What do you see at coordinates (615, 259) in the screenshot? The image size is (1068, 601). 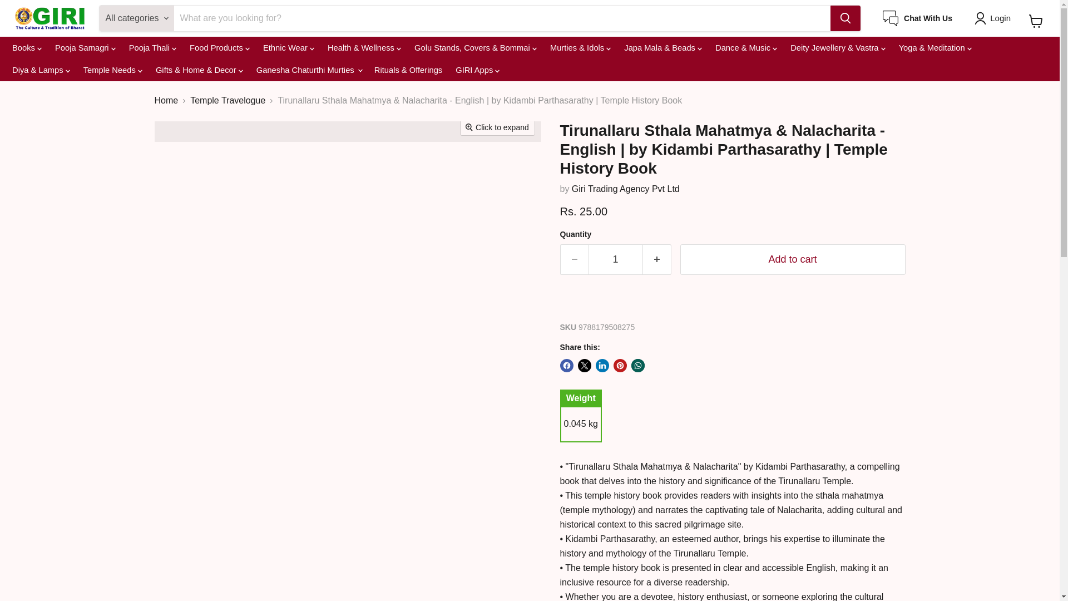 I see `1` at bounding box center [615, 259].